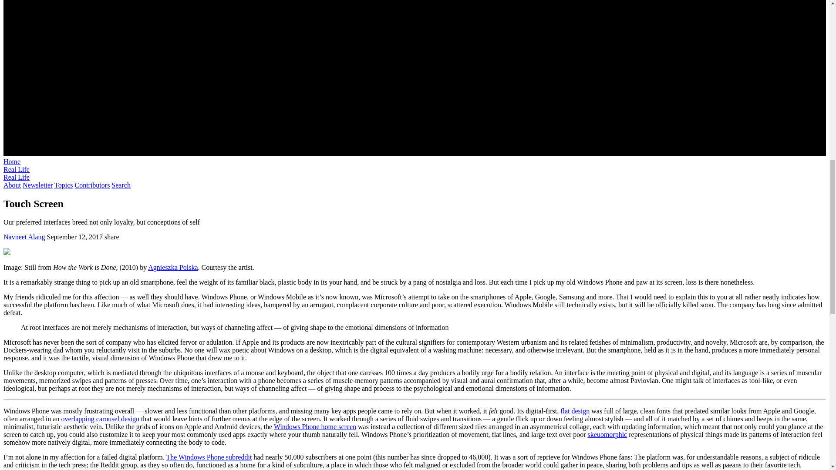  Describe the element at coordinates (121, 185) in the screenshot. I see `Search` at that location.